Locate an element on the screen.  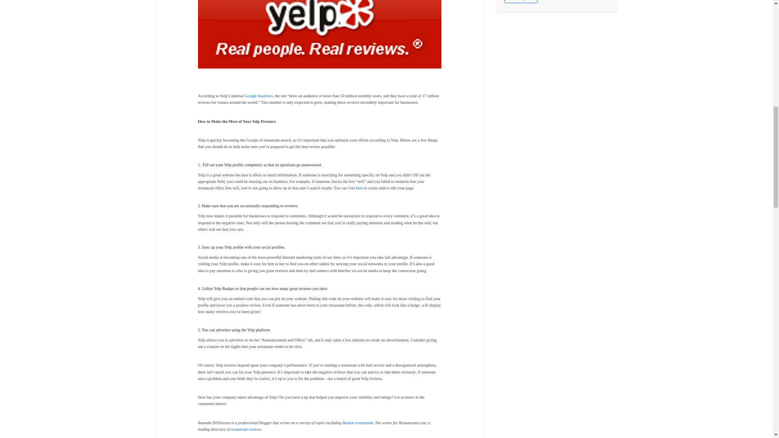
yelp is located at coordinates (320, 34).